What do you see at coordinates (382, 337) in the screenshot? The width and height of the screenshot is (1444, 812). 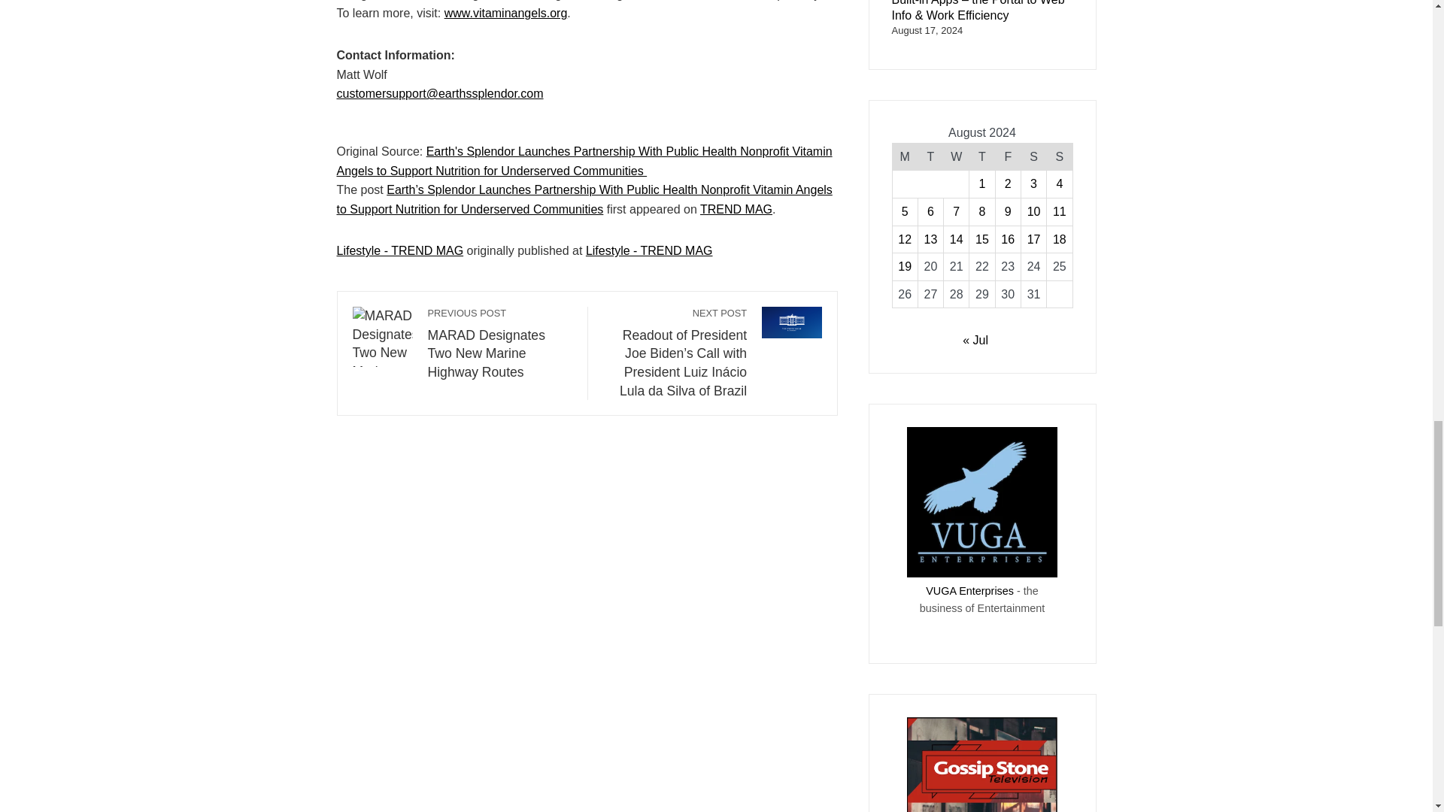 I see `MARAD Designates Two New Marine Highway Routes` at bounding box center [382, 337].